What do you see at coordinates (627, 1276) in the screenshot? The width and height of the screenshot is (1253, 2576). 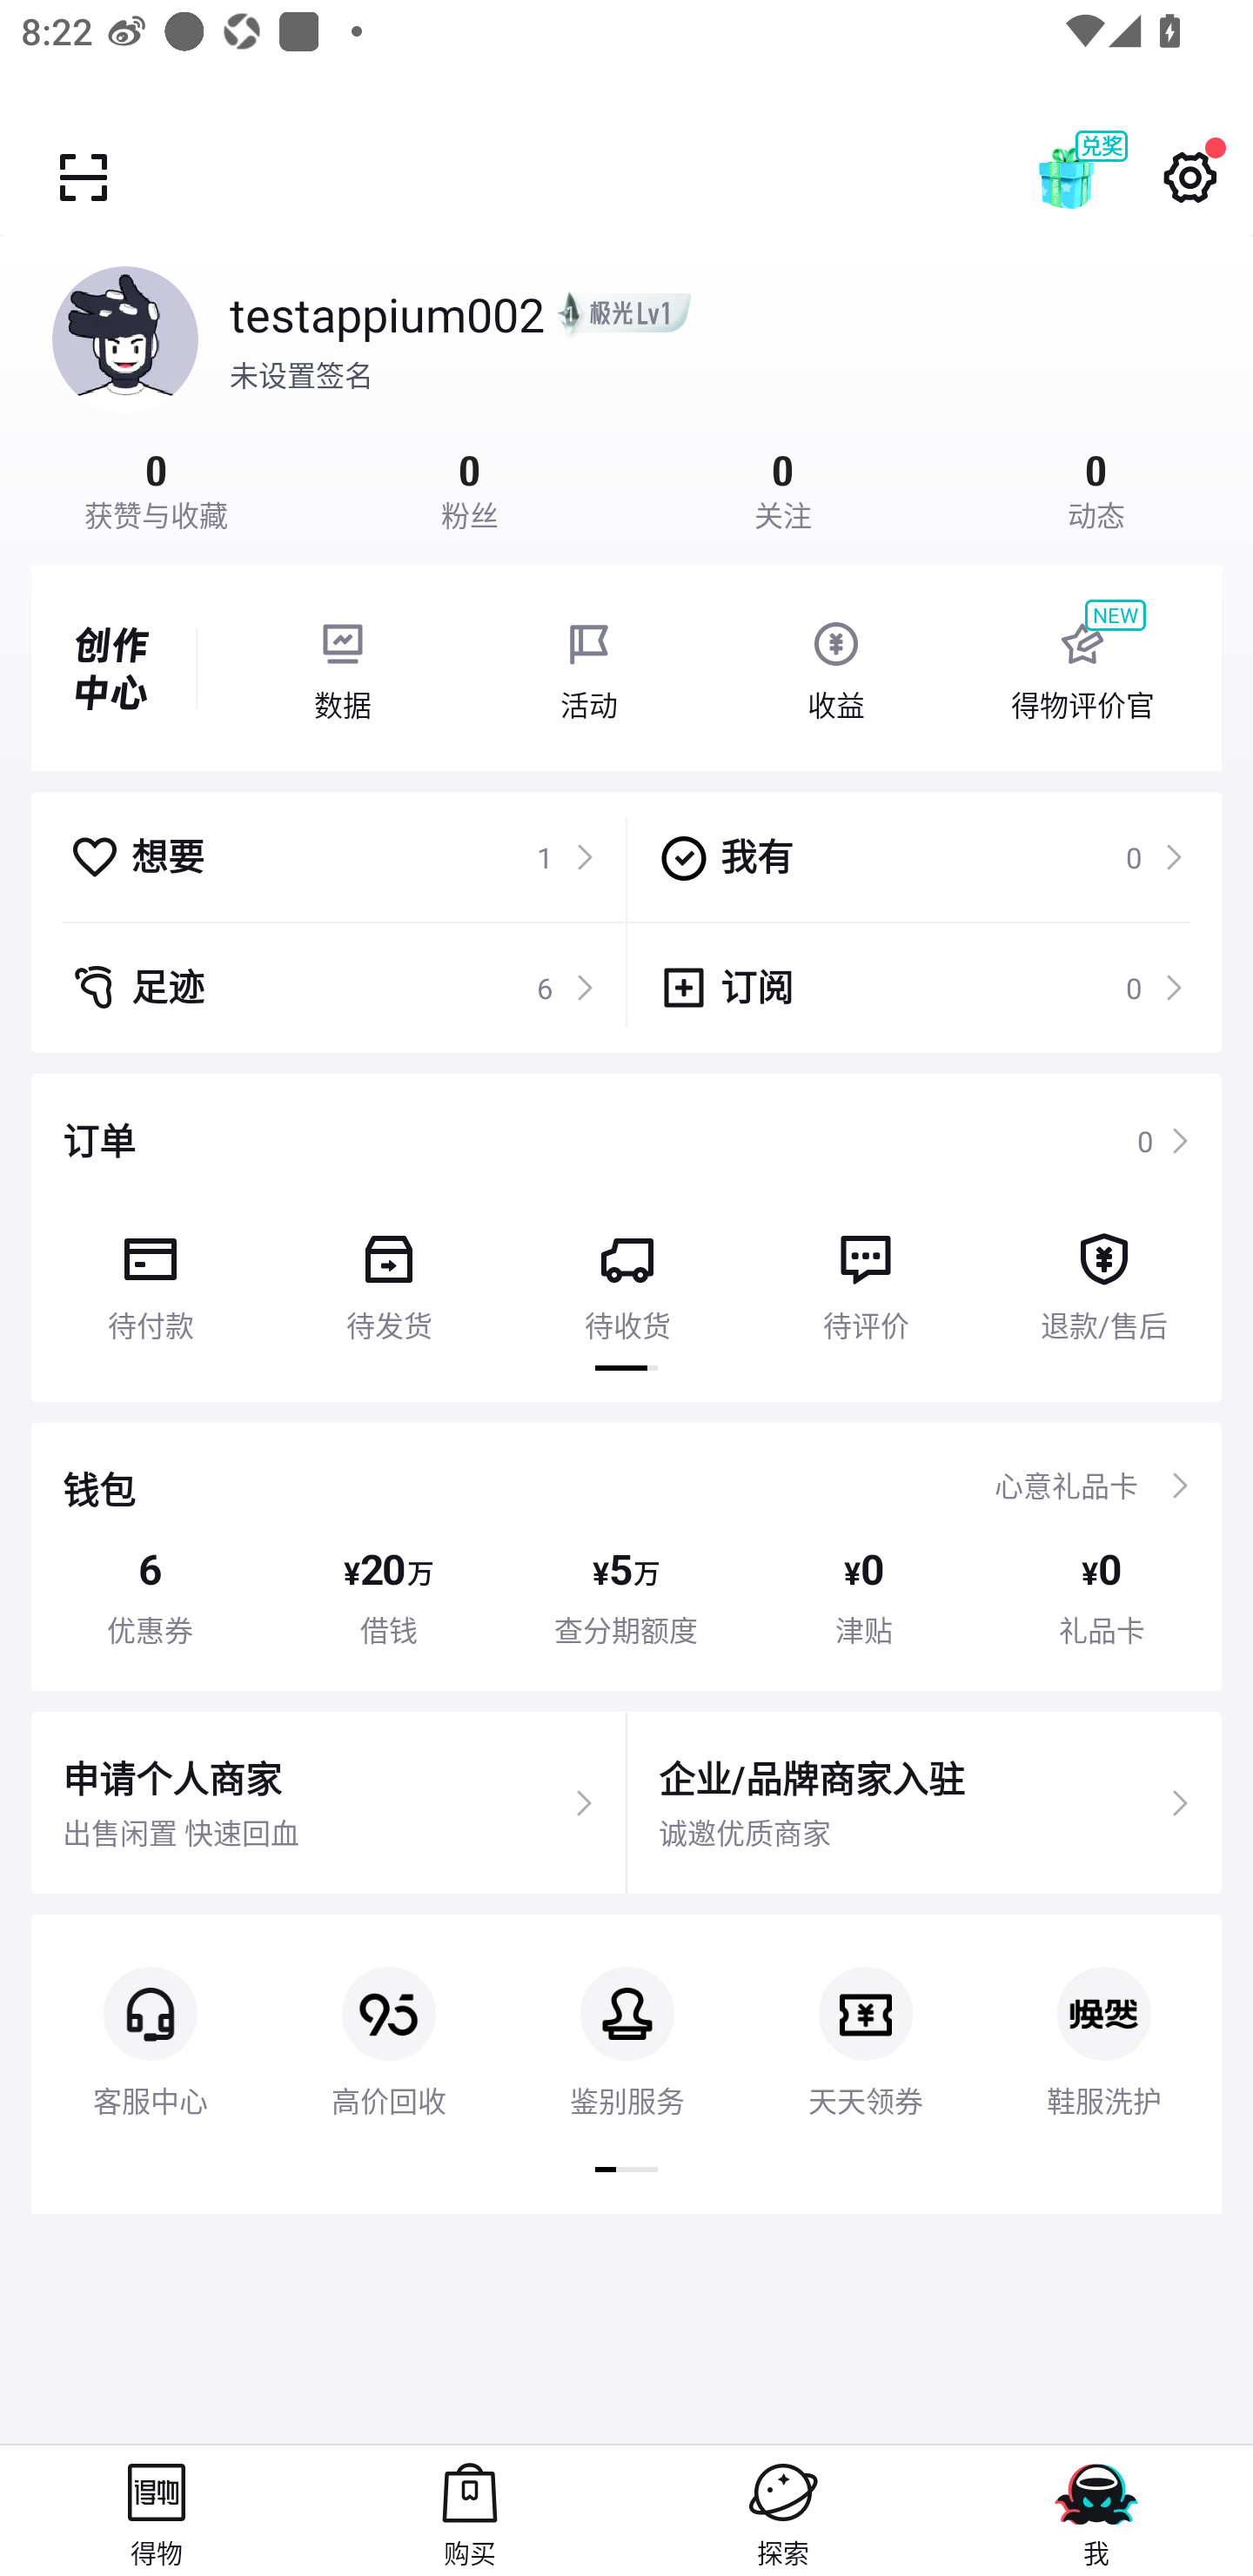 I see `待收货` at bounding box center [627, 1276].